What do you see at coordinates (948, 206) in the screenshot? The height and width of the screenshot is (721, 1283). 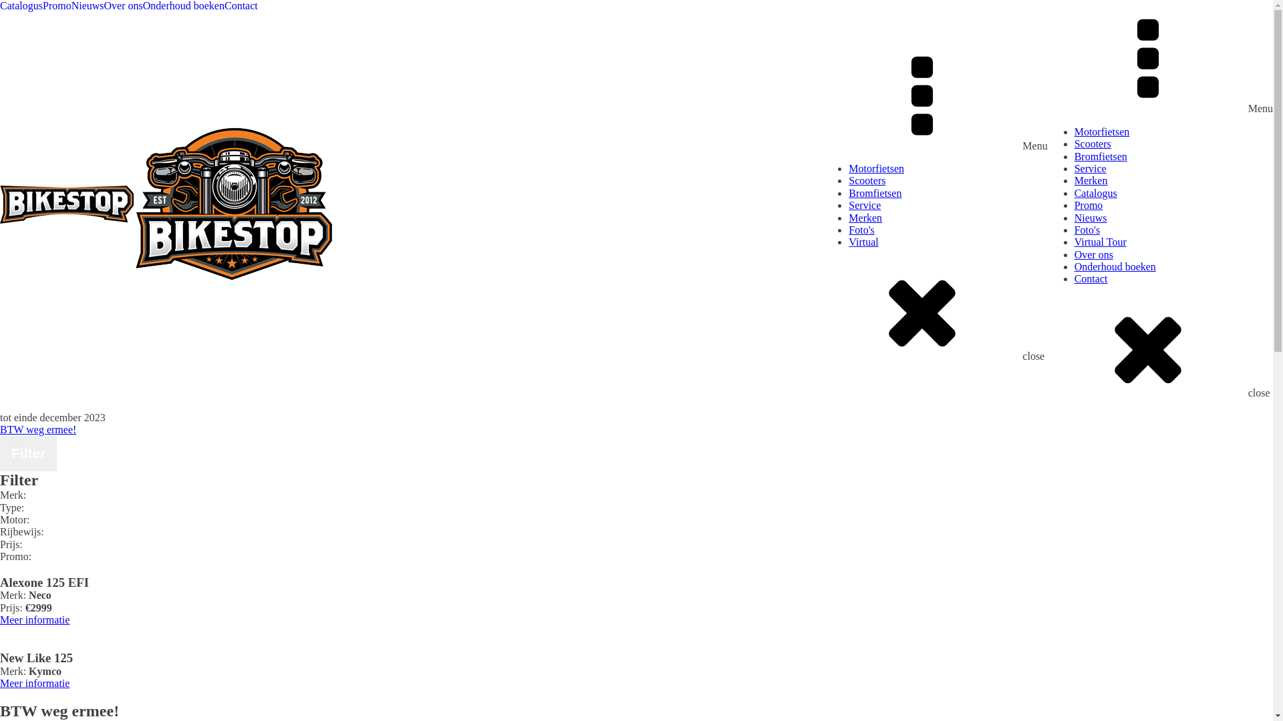 I see `Service` at bounding box center [948, 206].